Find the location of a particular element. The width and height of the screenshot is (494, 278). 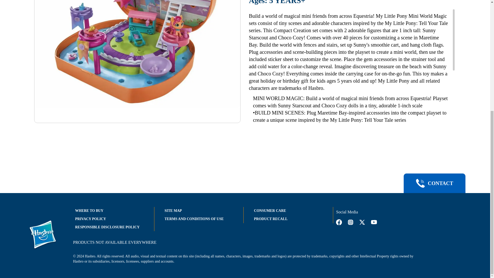

RESPONSIBLE DISCLOSURE POLICY is located at coordinates (107, 227).